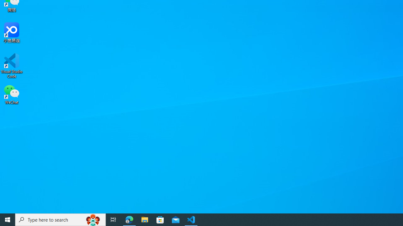  What do you see at coordinates (60, 220) in the screenshot?
I see `Type here to search` at bounding box center [60, 220].